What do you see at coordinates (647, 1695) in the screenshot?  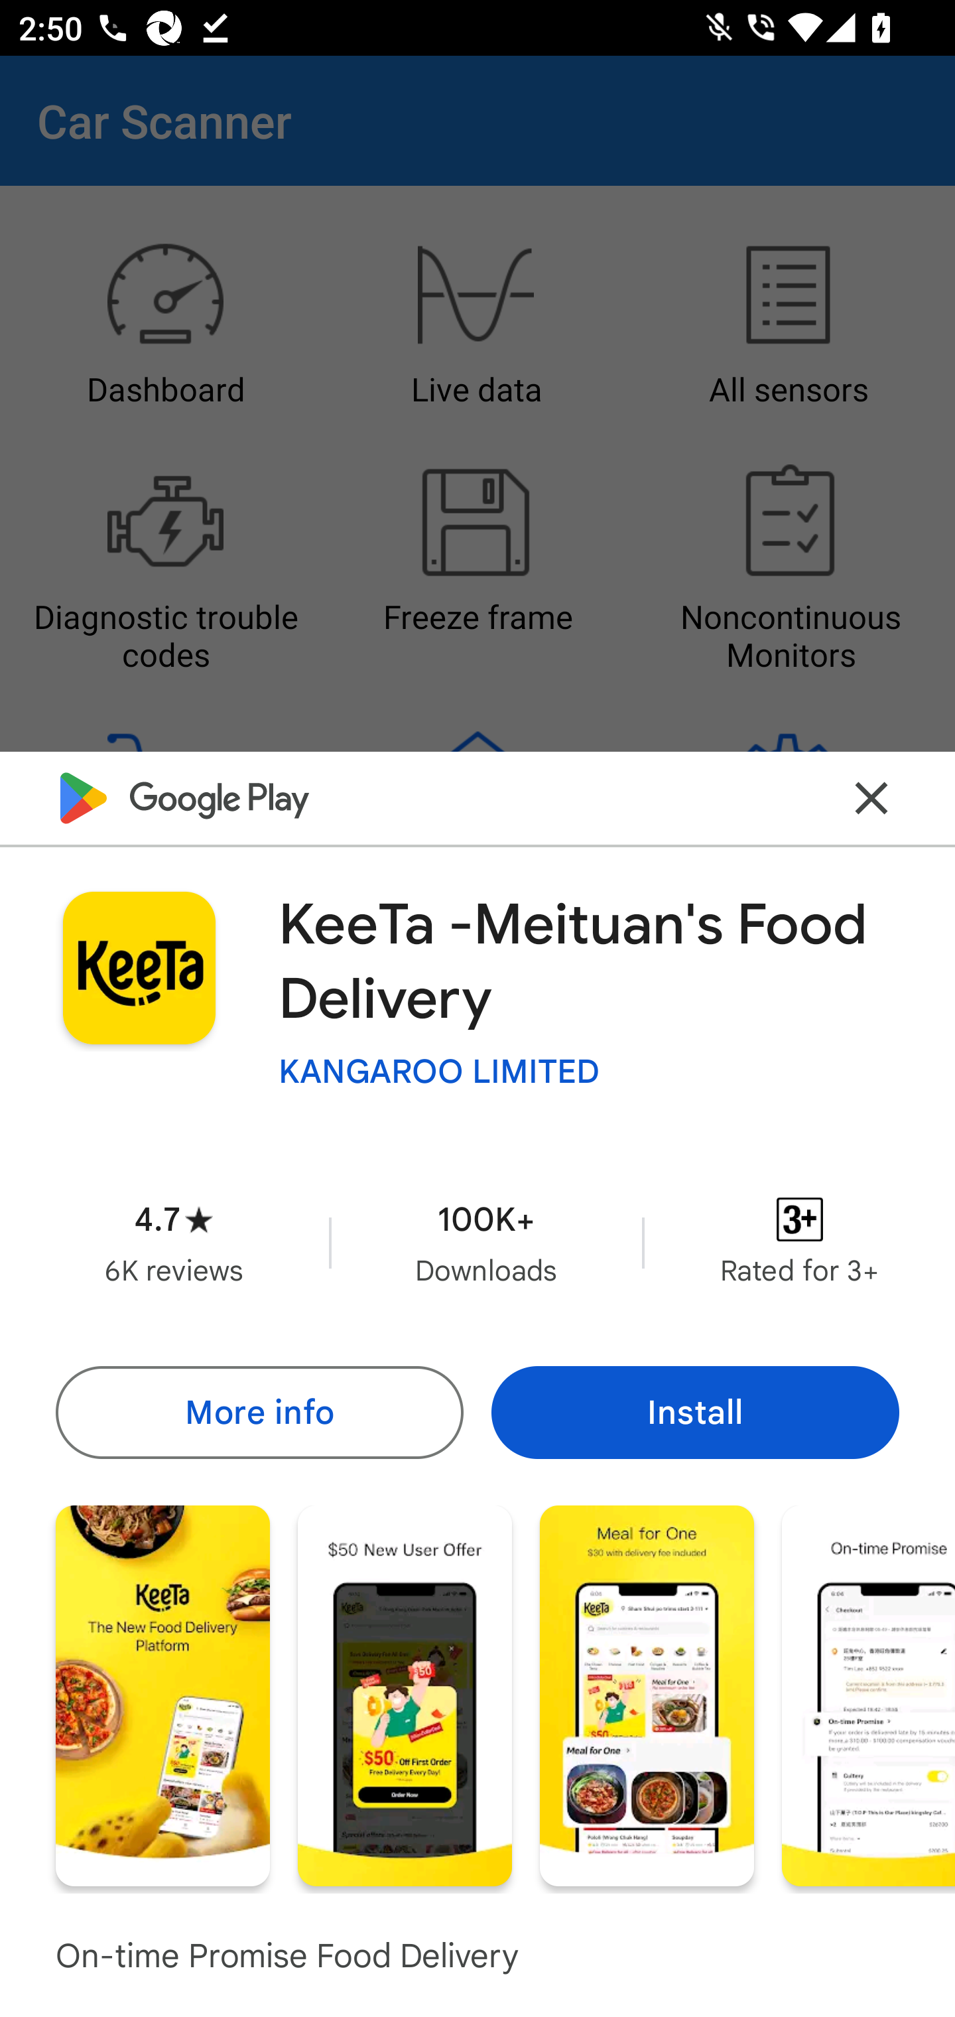 I see `Screenshot "3" of "6"` at bounding box center [647, 1695].